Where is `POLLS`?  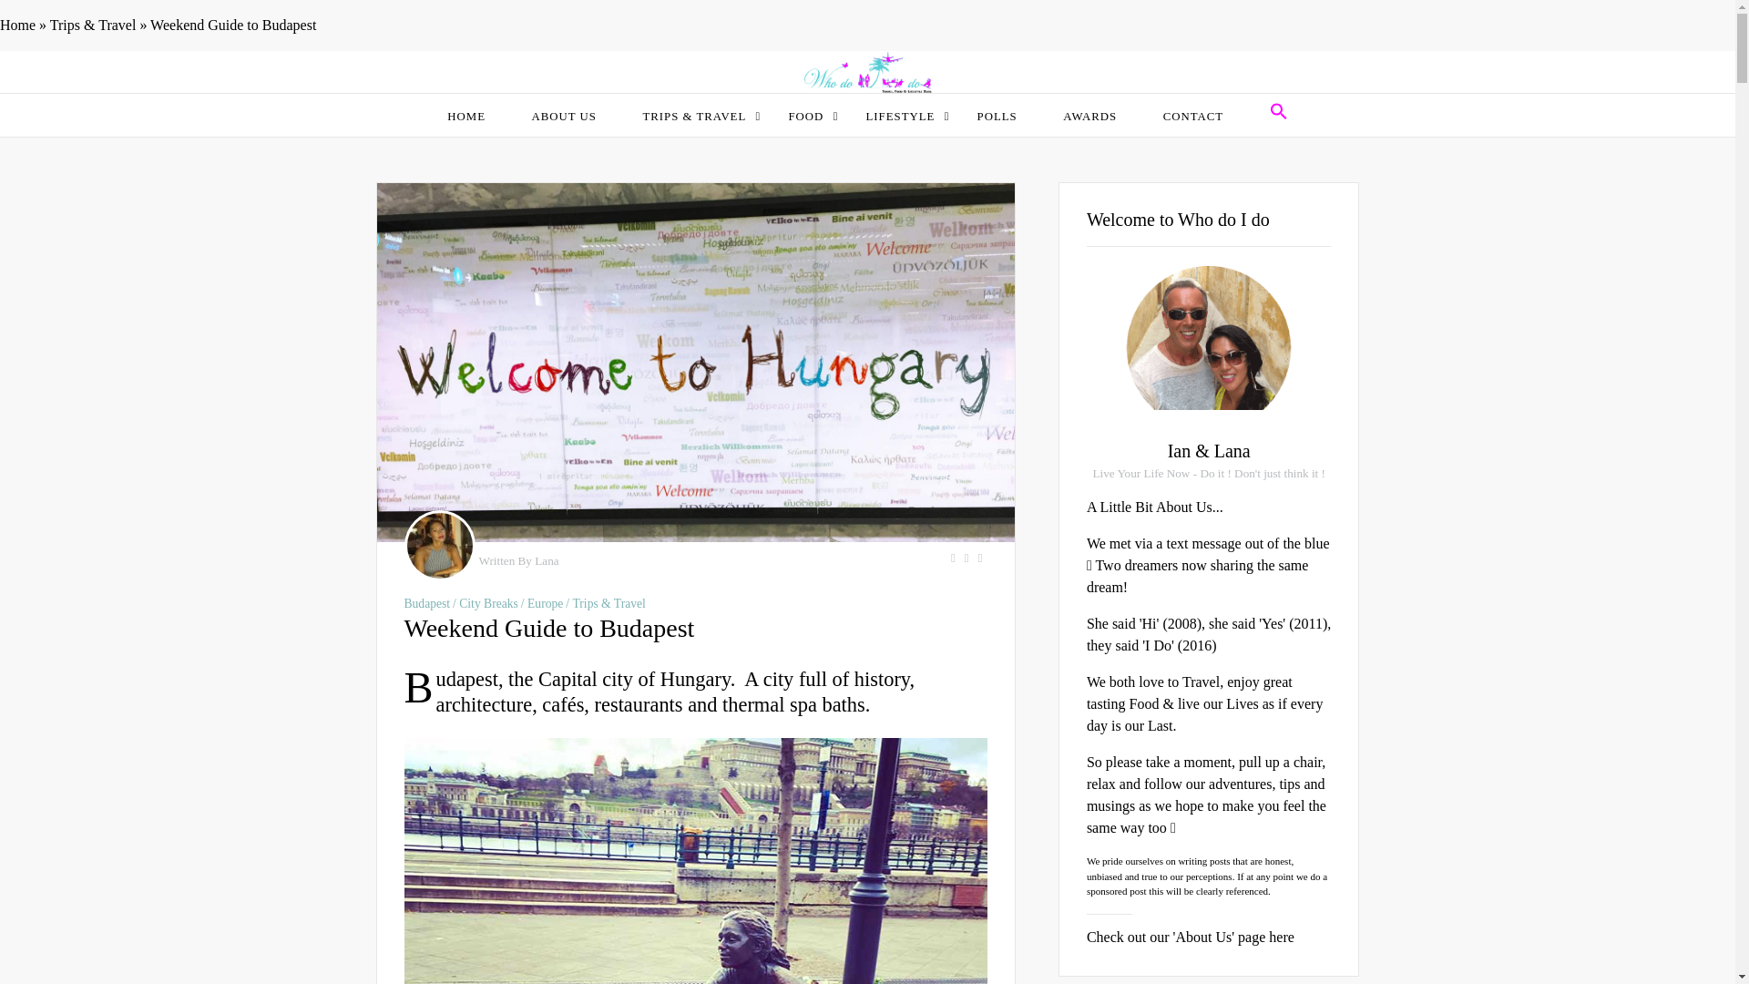 POLLS is located at coordinates (997, 118).